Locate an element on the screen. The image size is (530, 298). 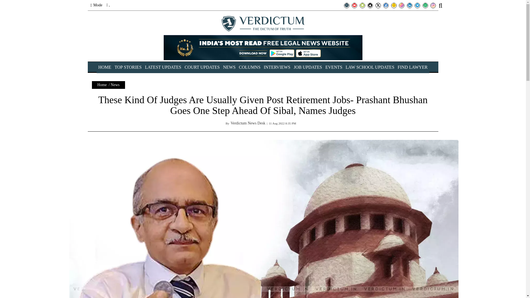
JOB UPDATES is located at coordinates (308, 67).